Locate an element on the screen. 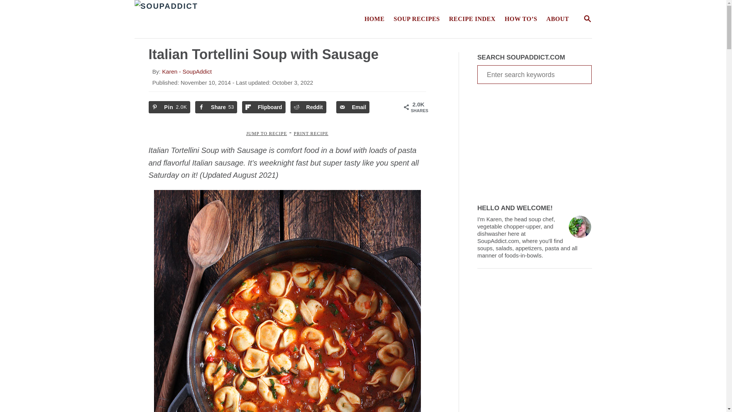 This screenshot has height=412, width=732. Share on Reddit is located at coordinates (169, 107).